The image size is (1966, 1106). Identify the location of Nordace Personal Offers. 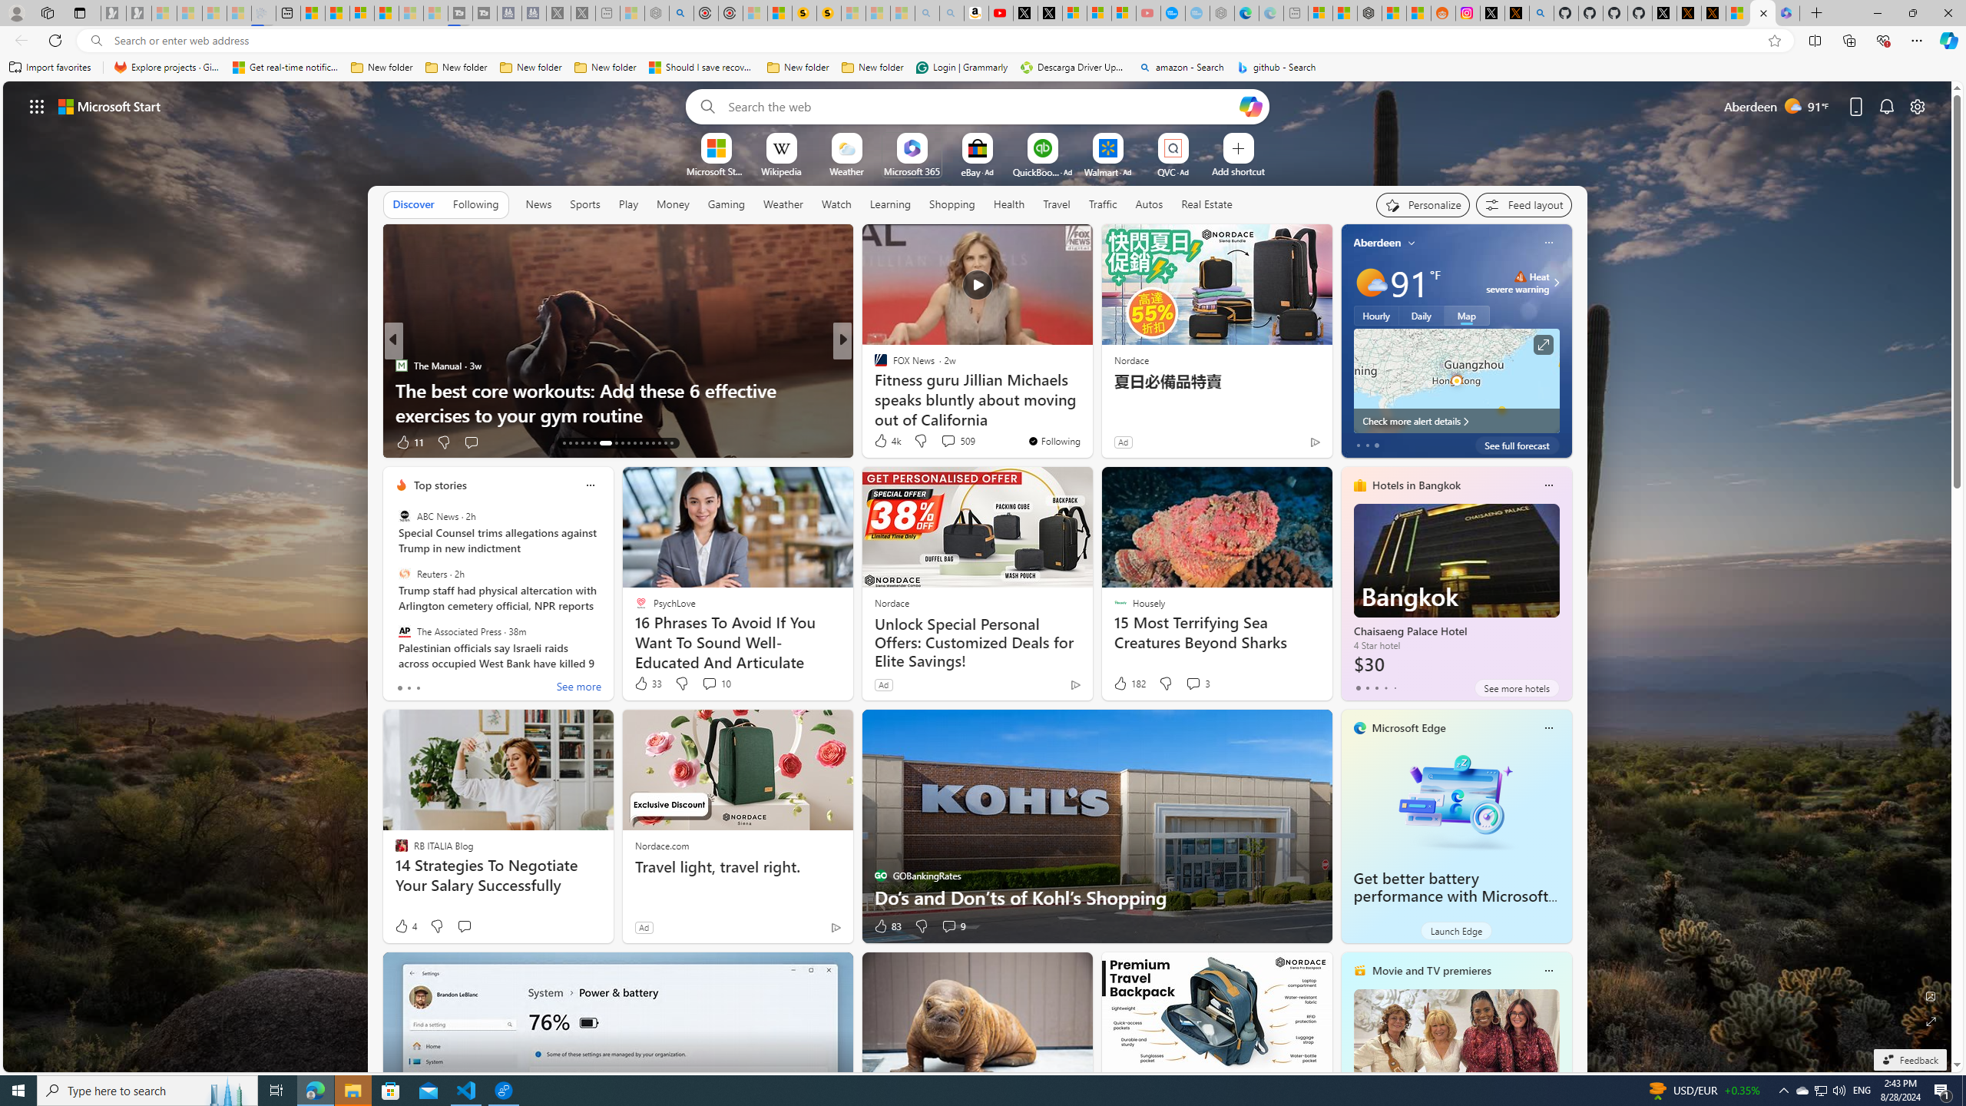
(1090, 415).